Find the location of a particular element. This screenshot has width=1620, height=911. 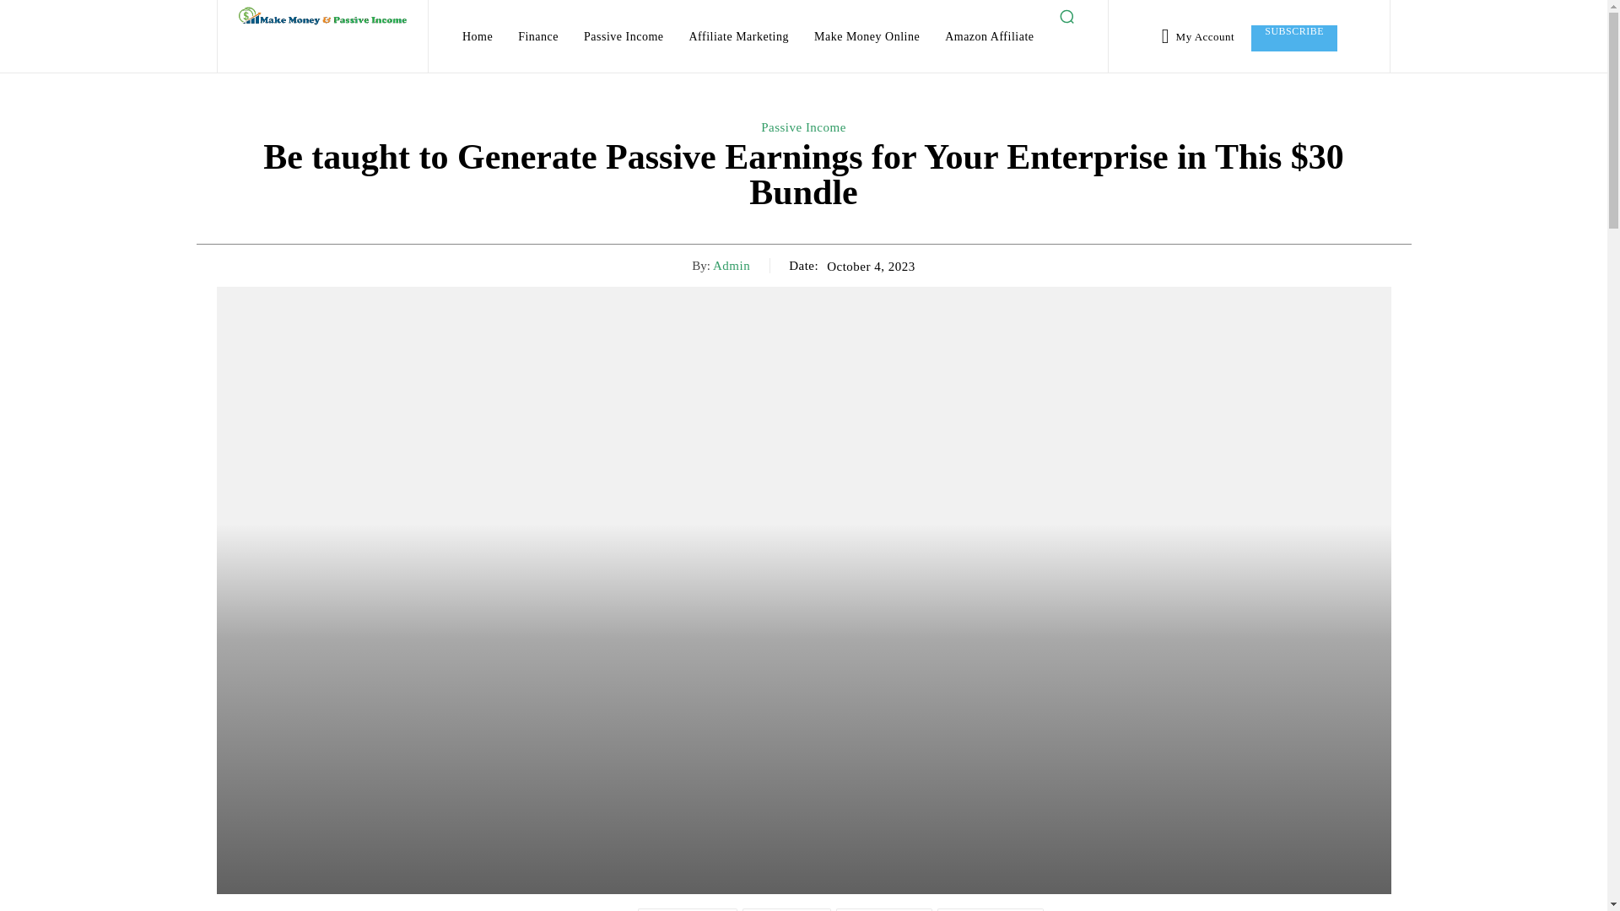

Passive Income is located at coordinates (623, 37).